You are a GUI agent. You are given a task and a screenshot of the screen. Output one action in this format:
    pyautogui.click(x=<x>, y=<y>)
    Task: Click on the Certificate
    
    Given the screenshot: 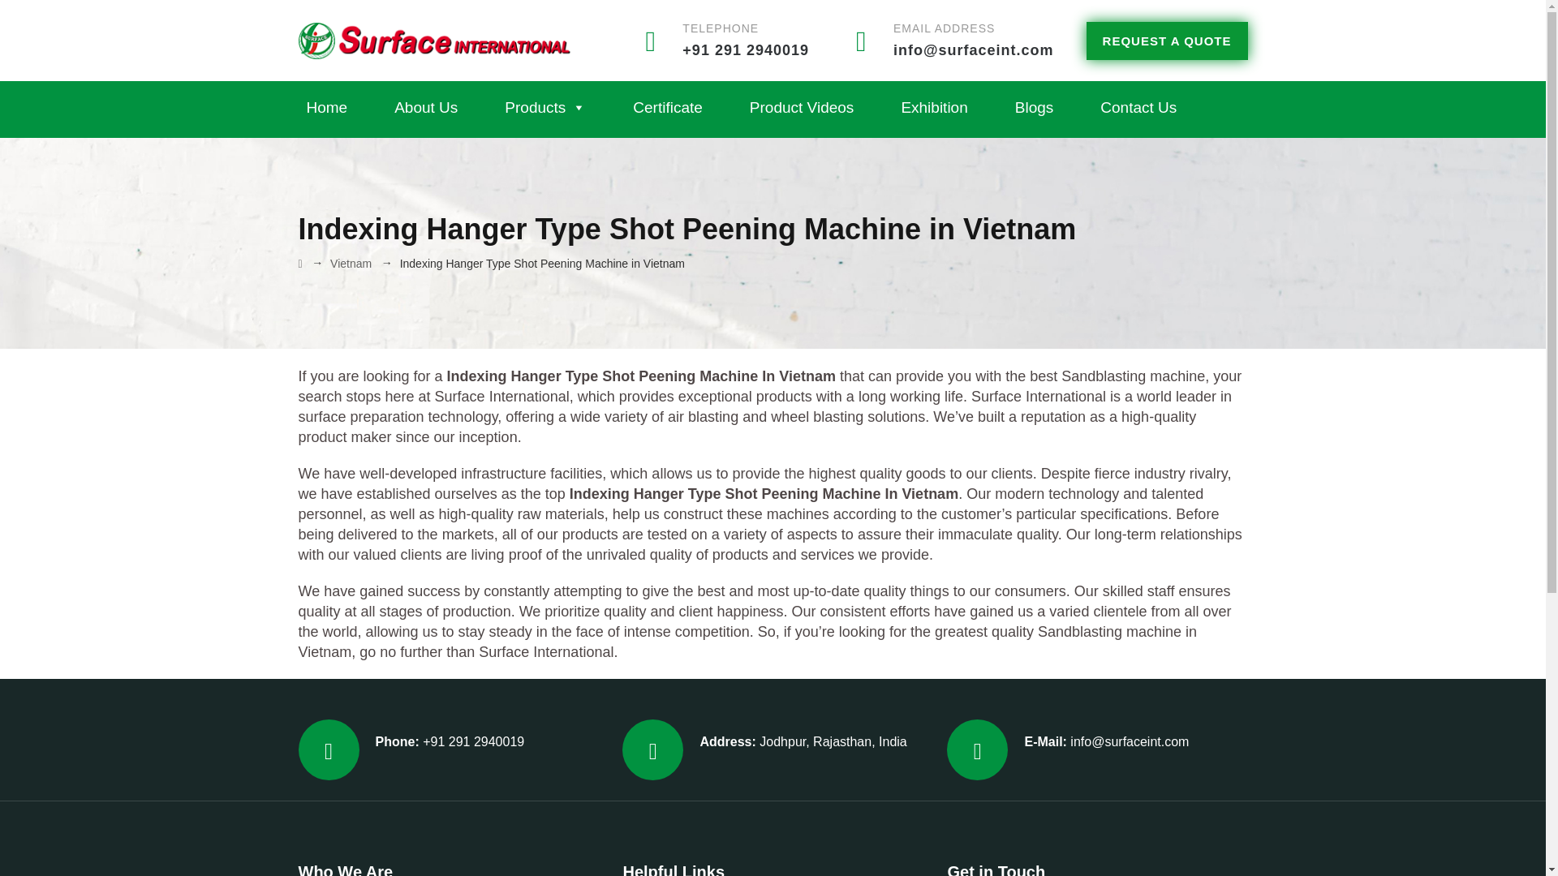 What is the action you would take?
    pyautogui.click(x=667, y=108)
    